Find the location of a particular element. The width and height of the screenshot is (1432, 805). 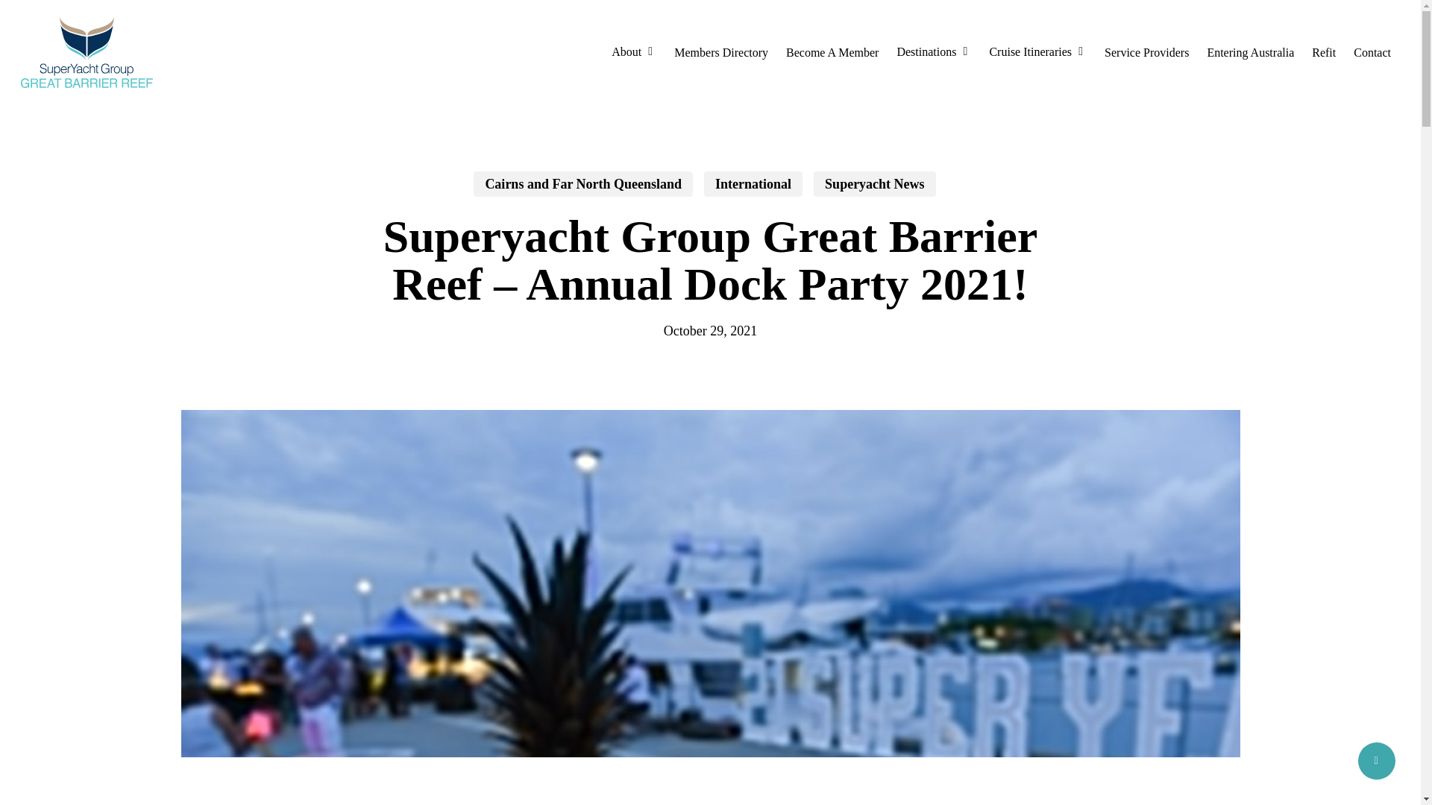

Cruise Itineraries is located at coordinates (1037, 52).